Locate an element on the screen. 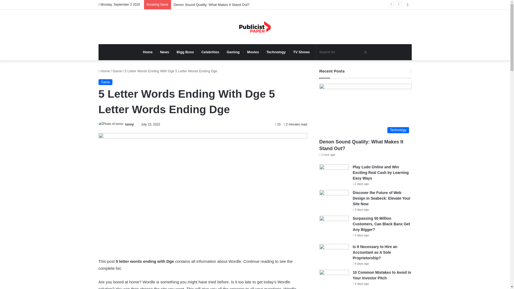 The height and width of the screenshot is (289, 514). Denon Sound Quality: What Makes It Stand Out? is located at coordinates (211, 4).